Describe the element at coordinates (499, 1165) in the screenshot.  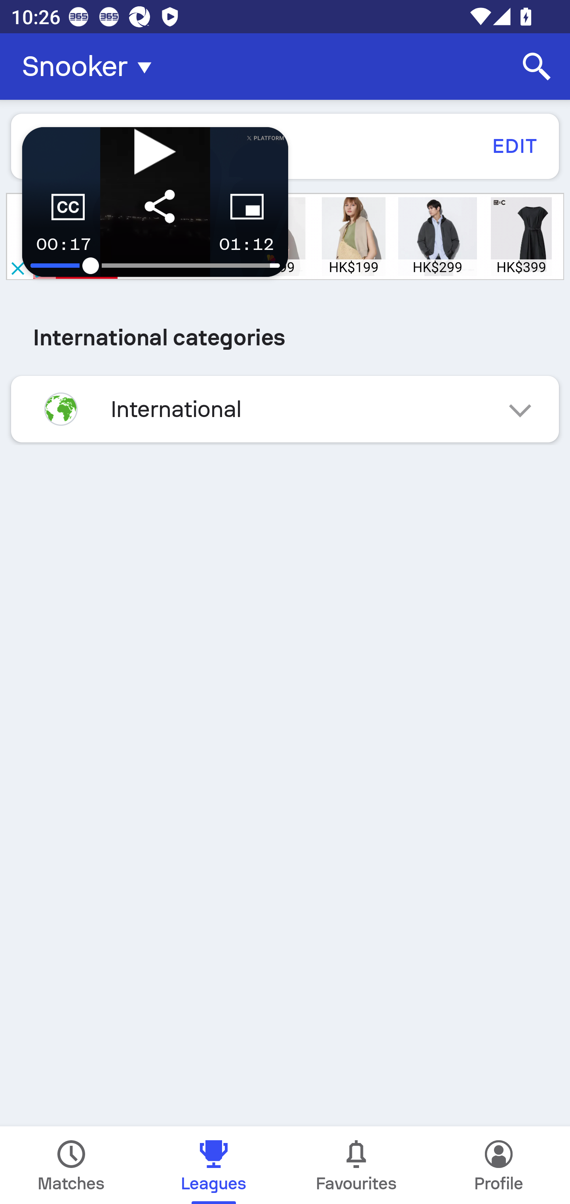
I see `Profile` at that location.